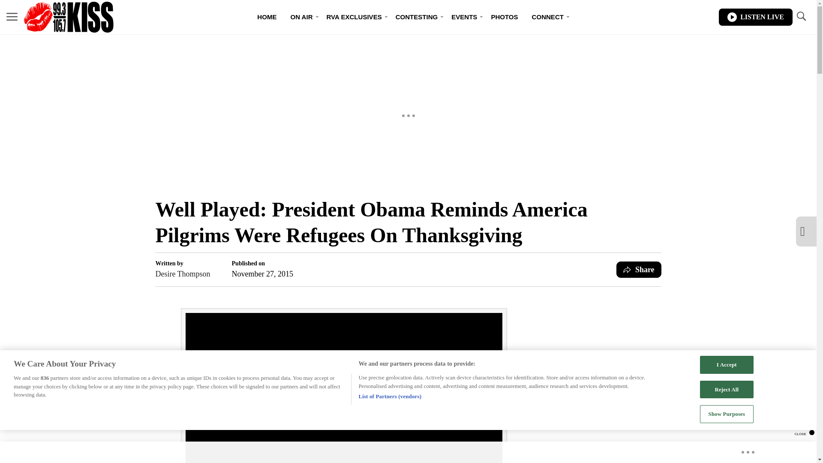 Image resolution: width=823 pixels, height=463 pixels. I want to click on LISTEN LIVE, so click(755, 17).